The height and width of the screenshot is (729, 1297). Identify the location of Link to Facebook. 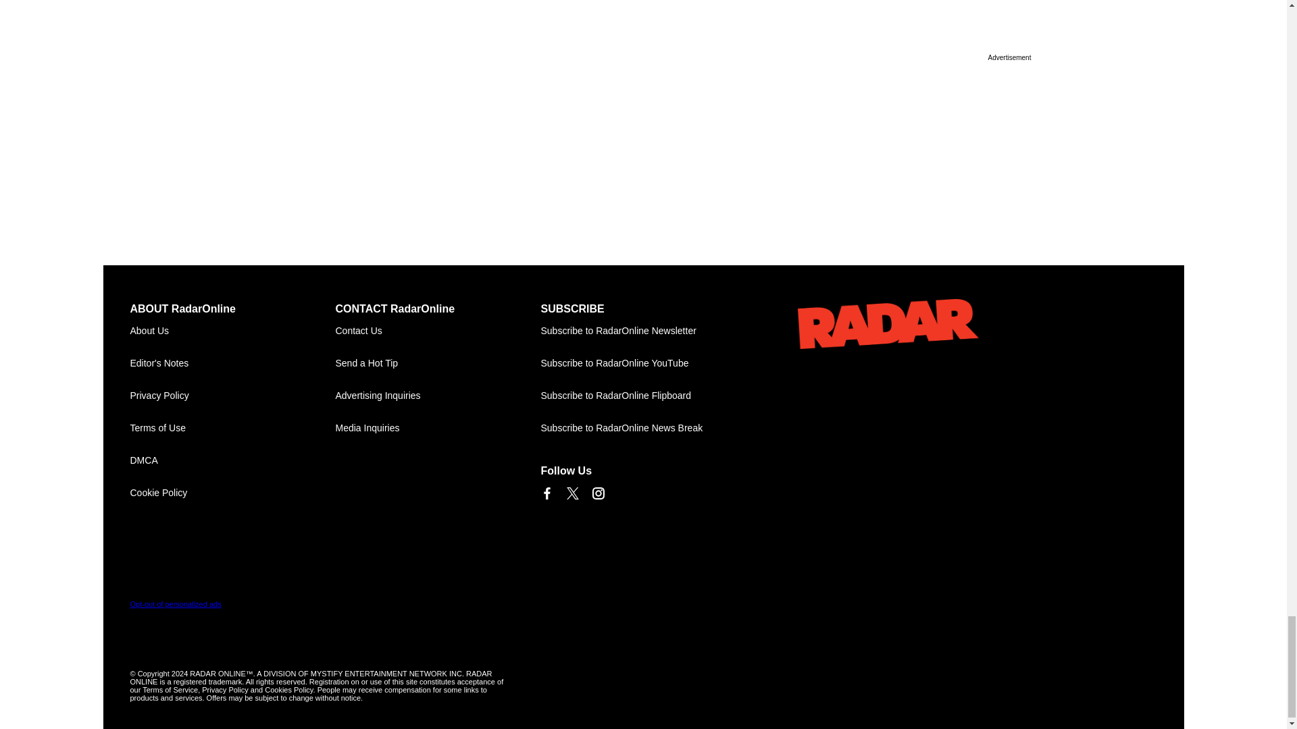
(546, 493).